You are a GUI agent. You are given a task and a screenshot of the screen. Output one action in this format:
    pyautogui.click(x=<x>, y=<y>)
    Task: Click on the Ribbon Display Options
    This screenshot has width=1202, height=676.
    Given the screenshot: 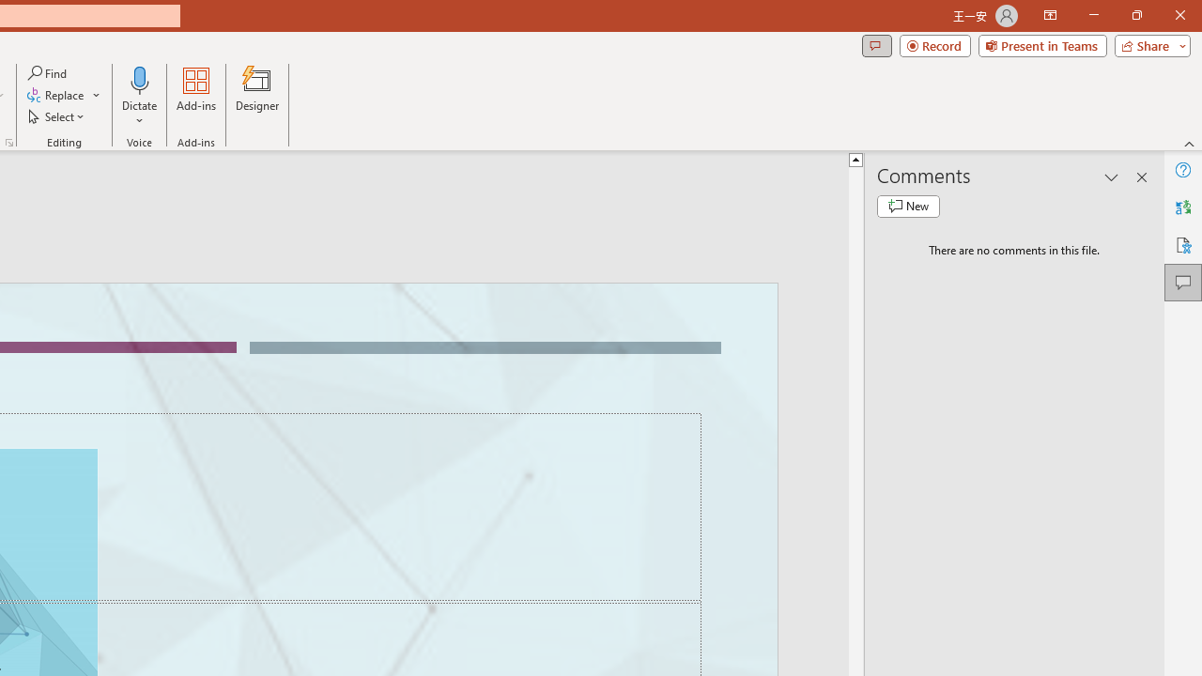 What is the action you would take?
    pyautogui.click(x=1050, y=15)
    